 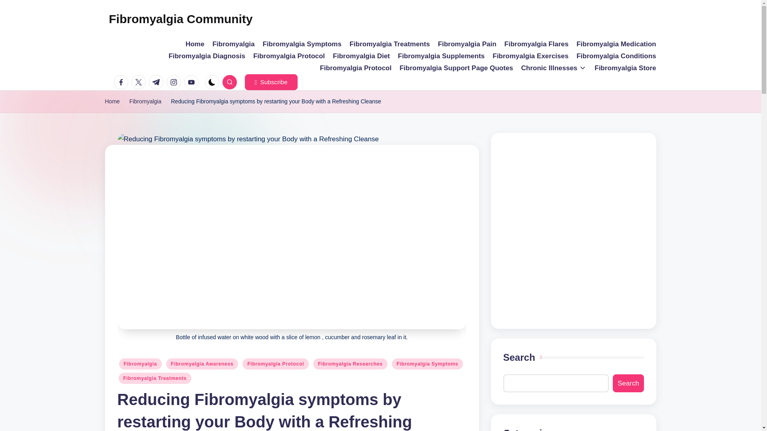 I want to click on Chronic Illnesses, so click(x=554, y=68).